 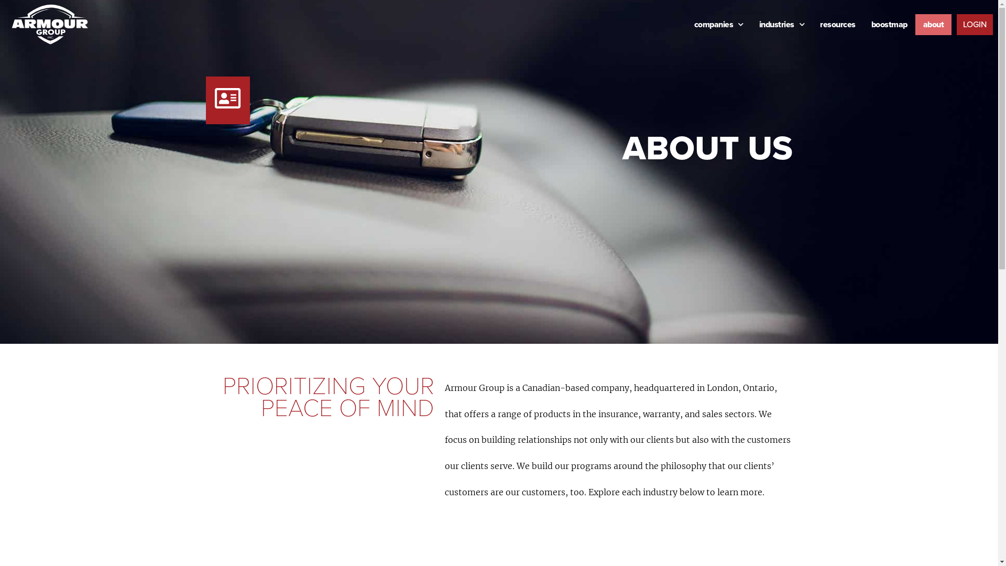 I want to click on about, so click(x=933, y=25).